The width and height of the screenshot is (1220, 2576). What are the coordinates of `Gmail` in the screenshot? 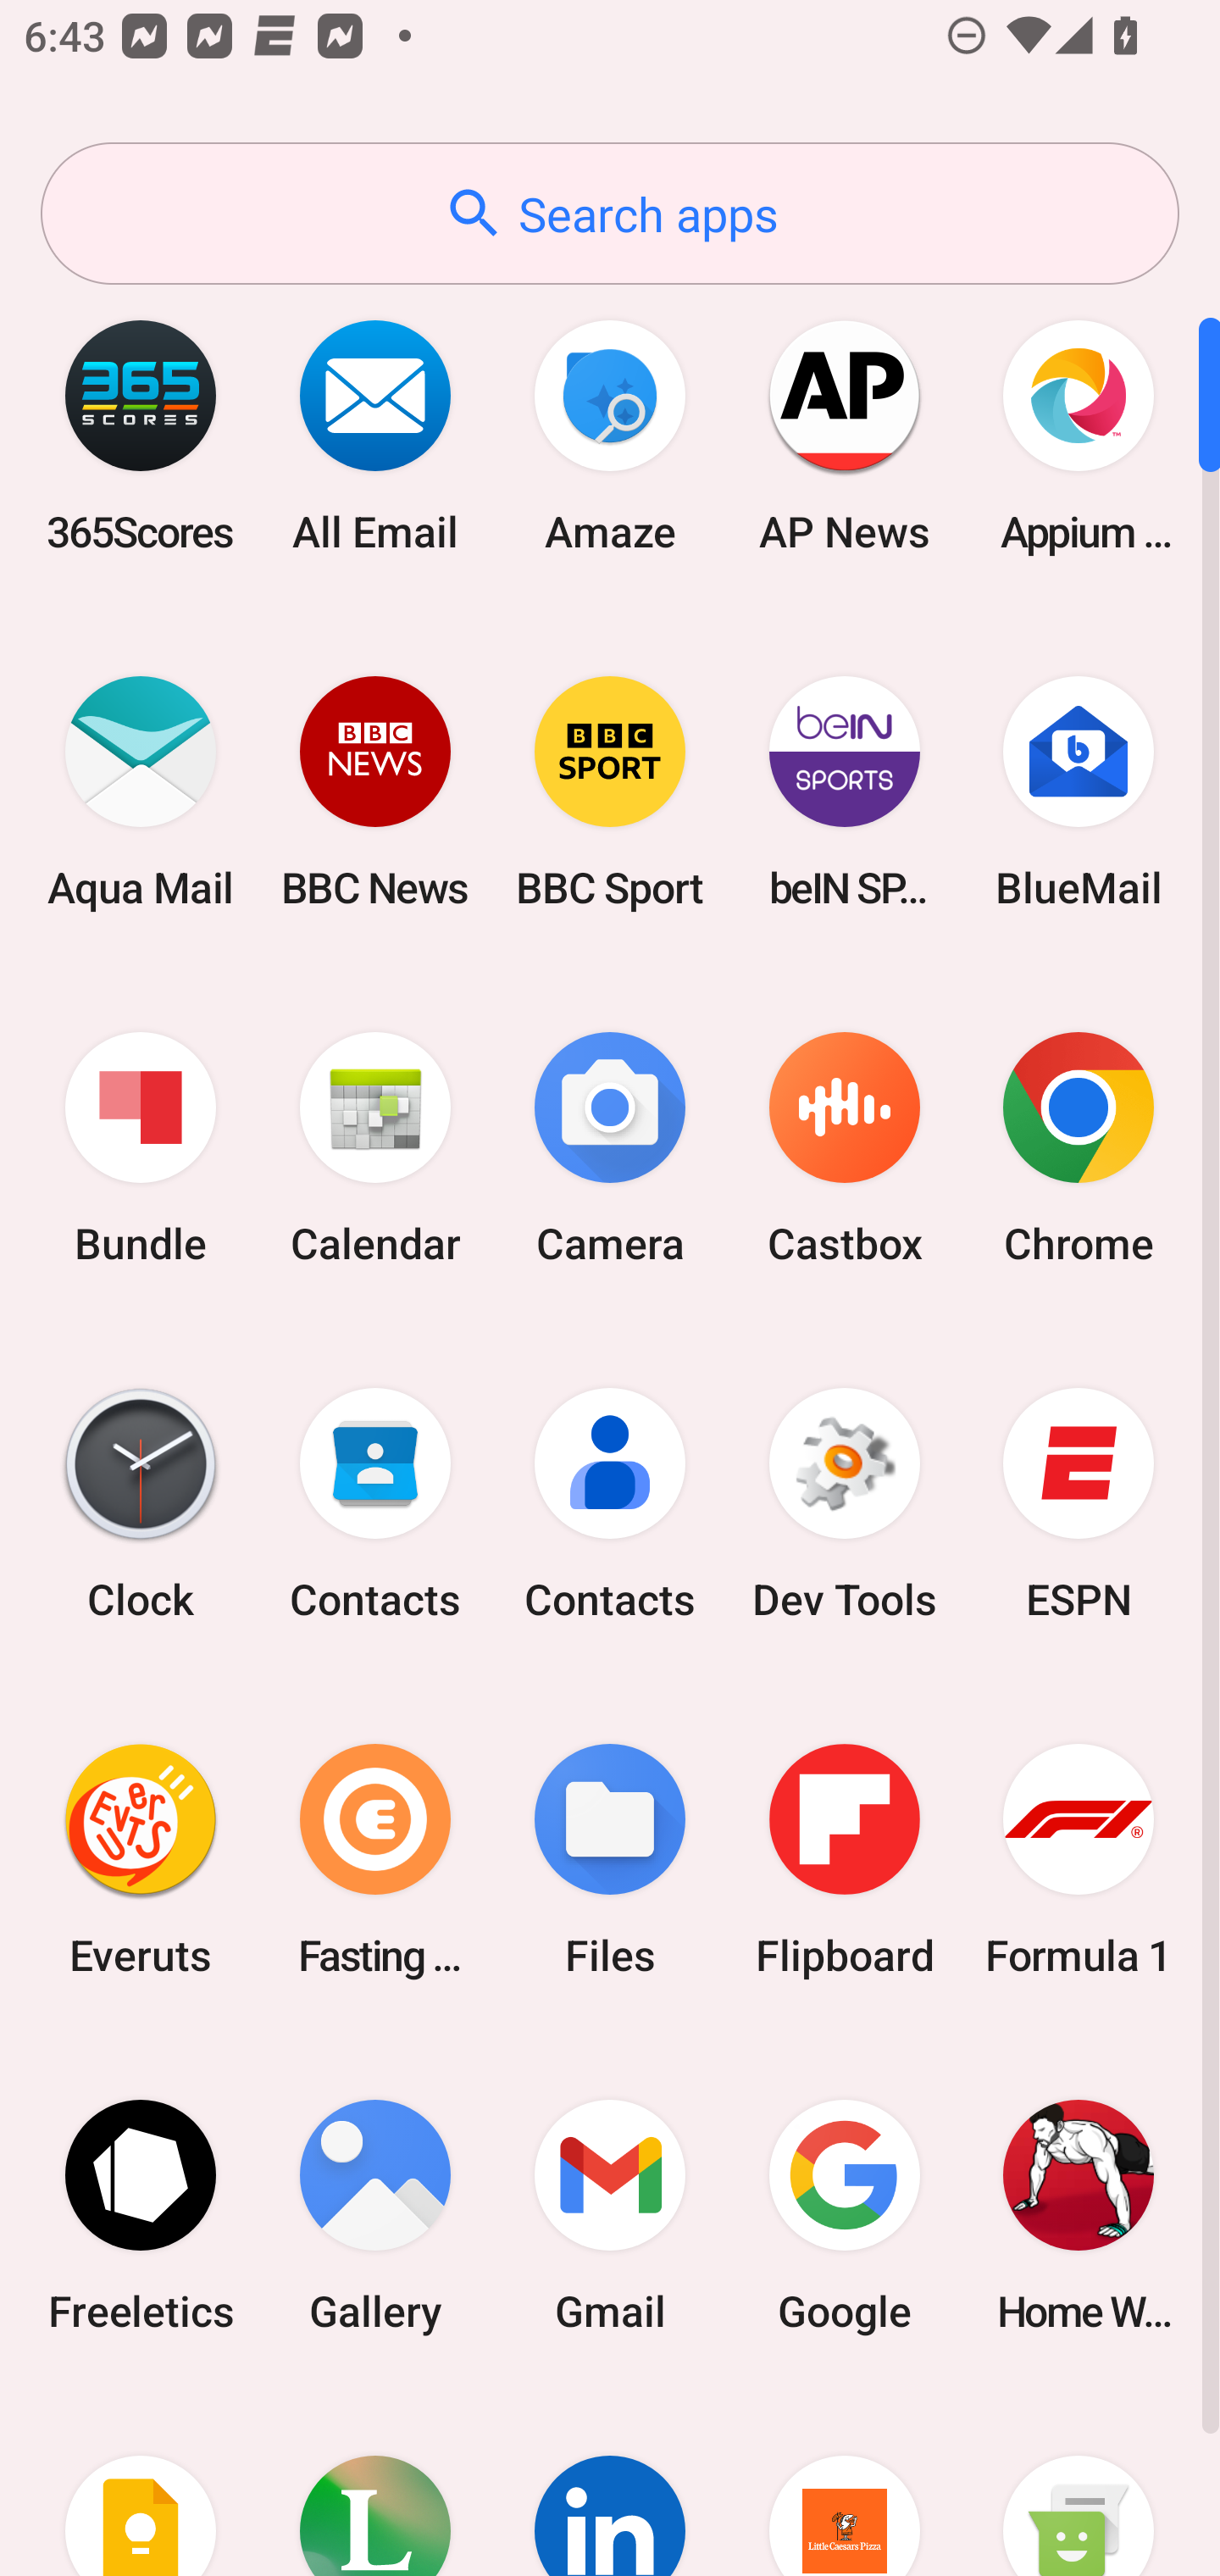 It's located at (610, 2215).